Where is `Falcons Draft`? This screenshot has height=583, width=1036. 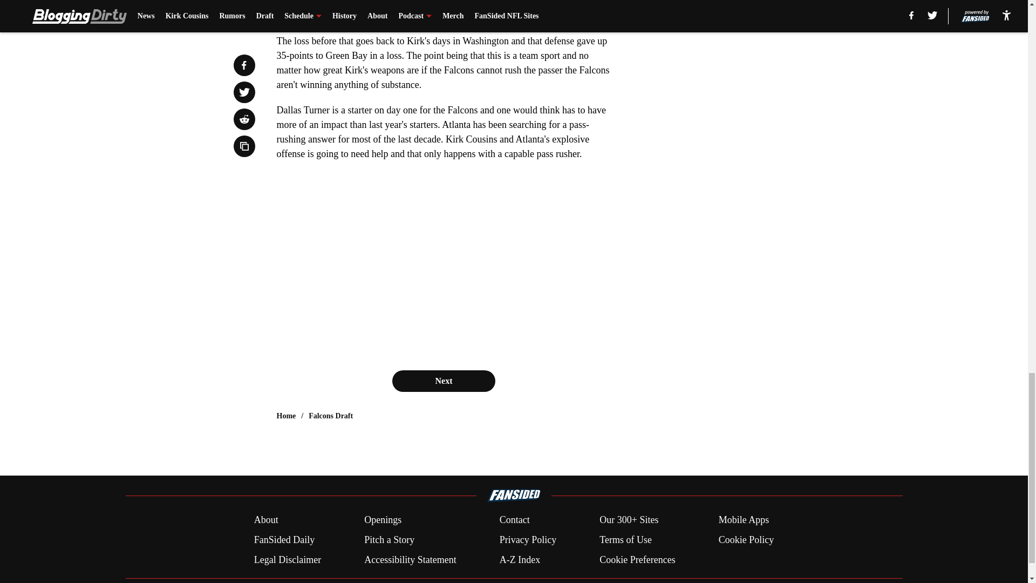 Falcons Draft is located at coordinates (331, 416).